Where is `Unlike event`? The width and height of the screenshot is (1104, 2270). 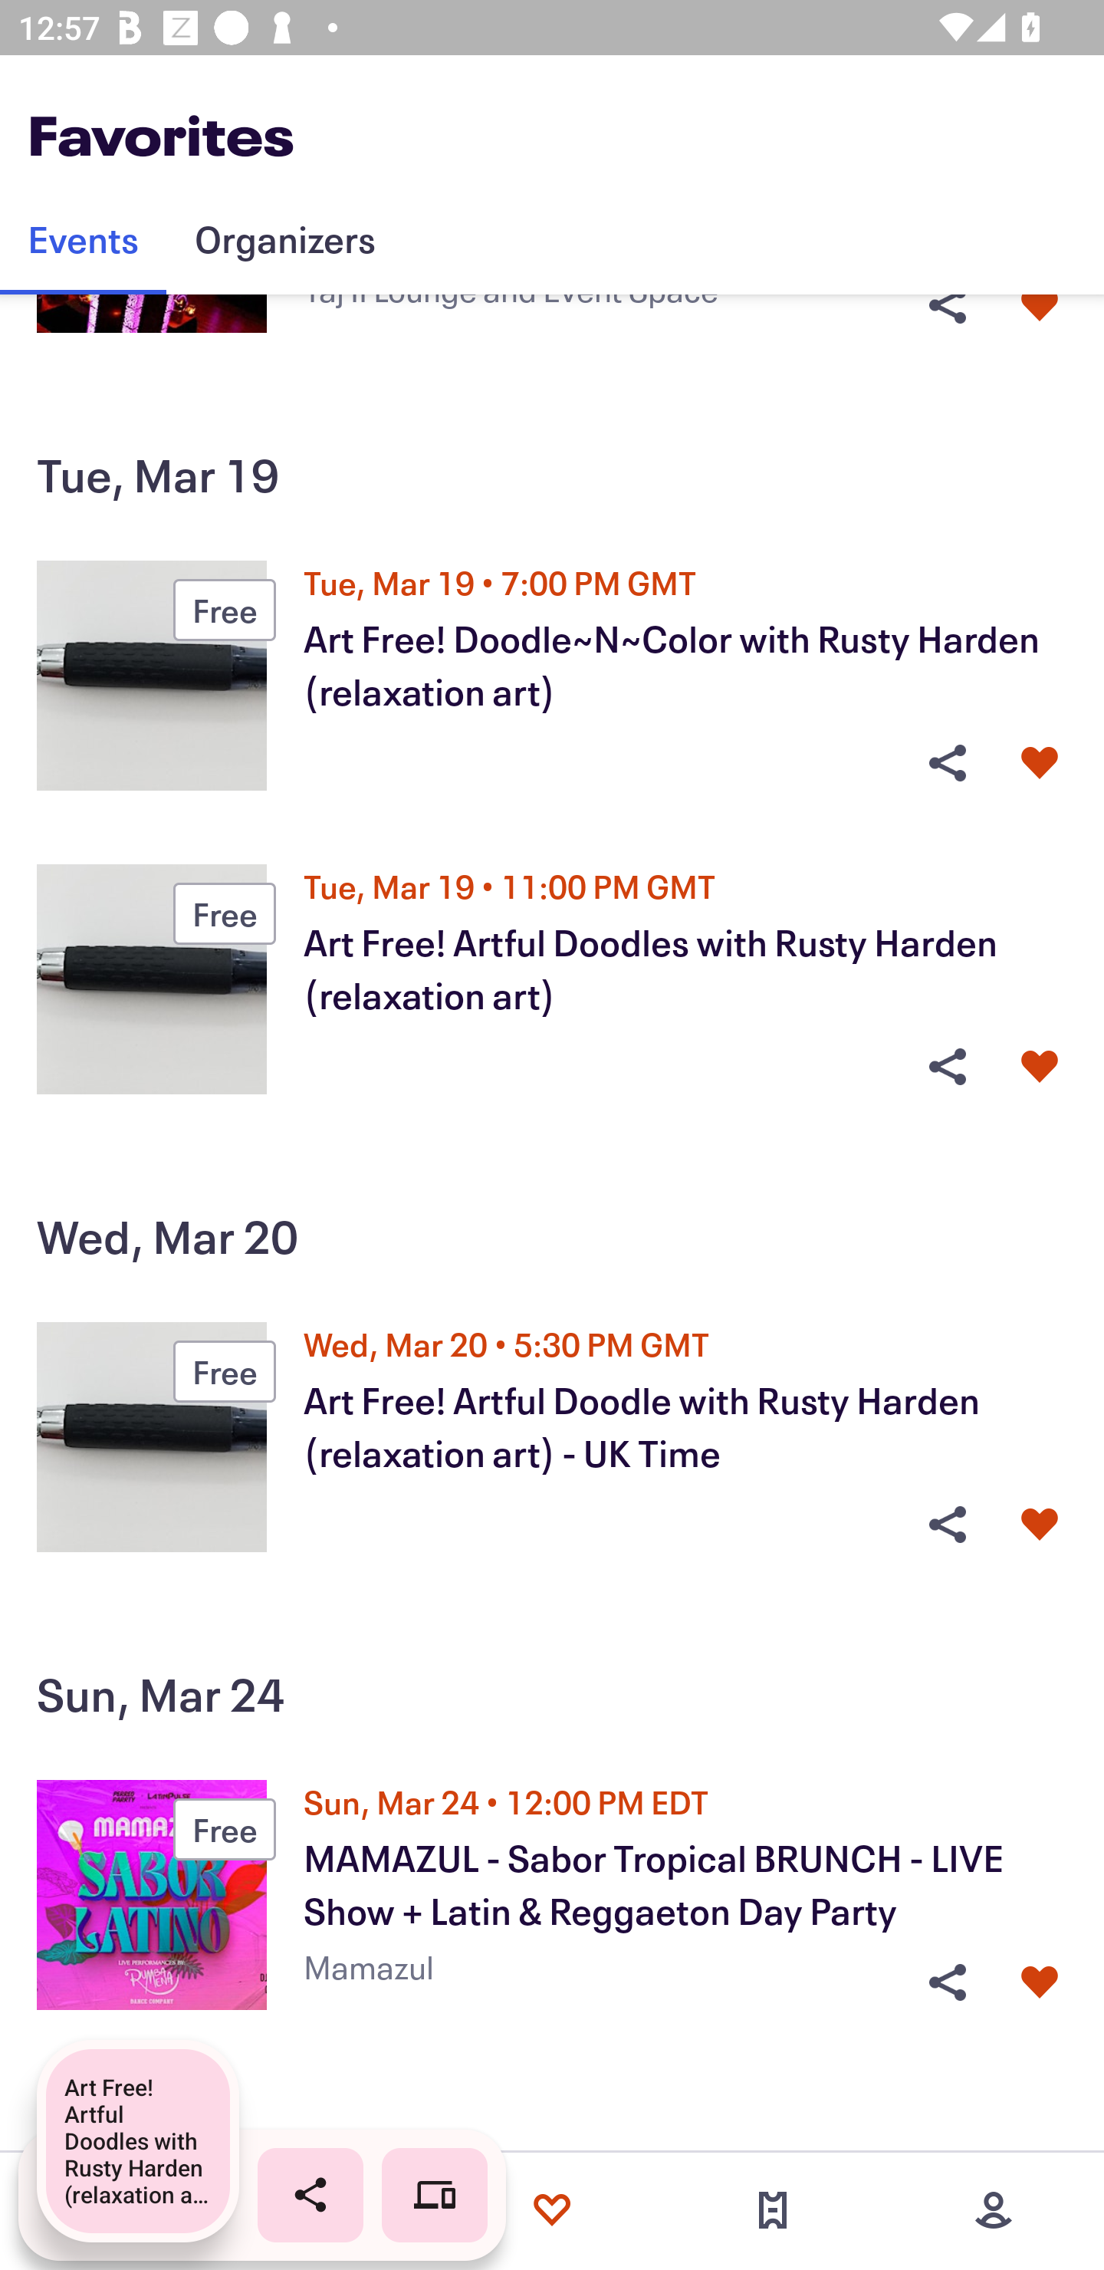
Unlike event is located at coordinates (1040, 1982).